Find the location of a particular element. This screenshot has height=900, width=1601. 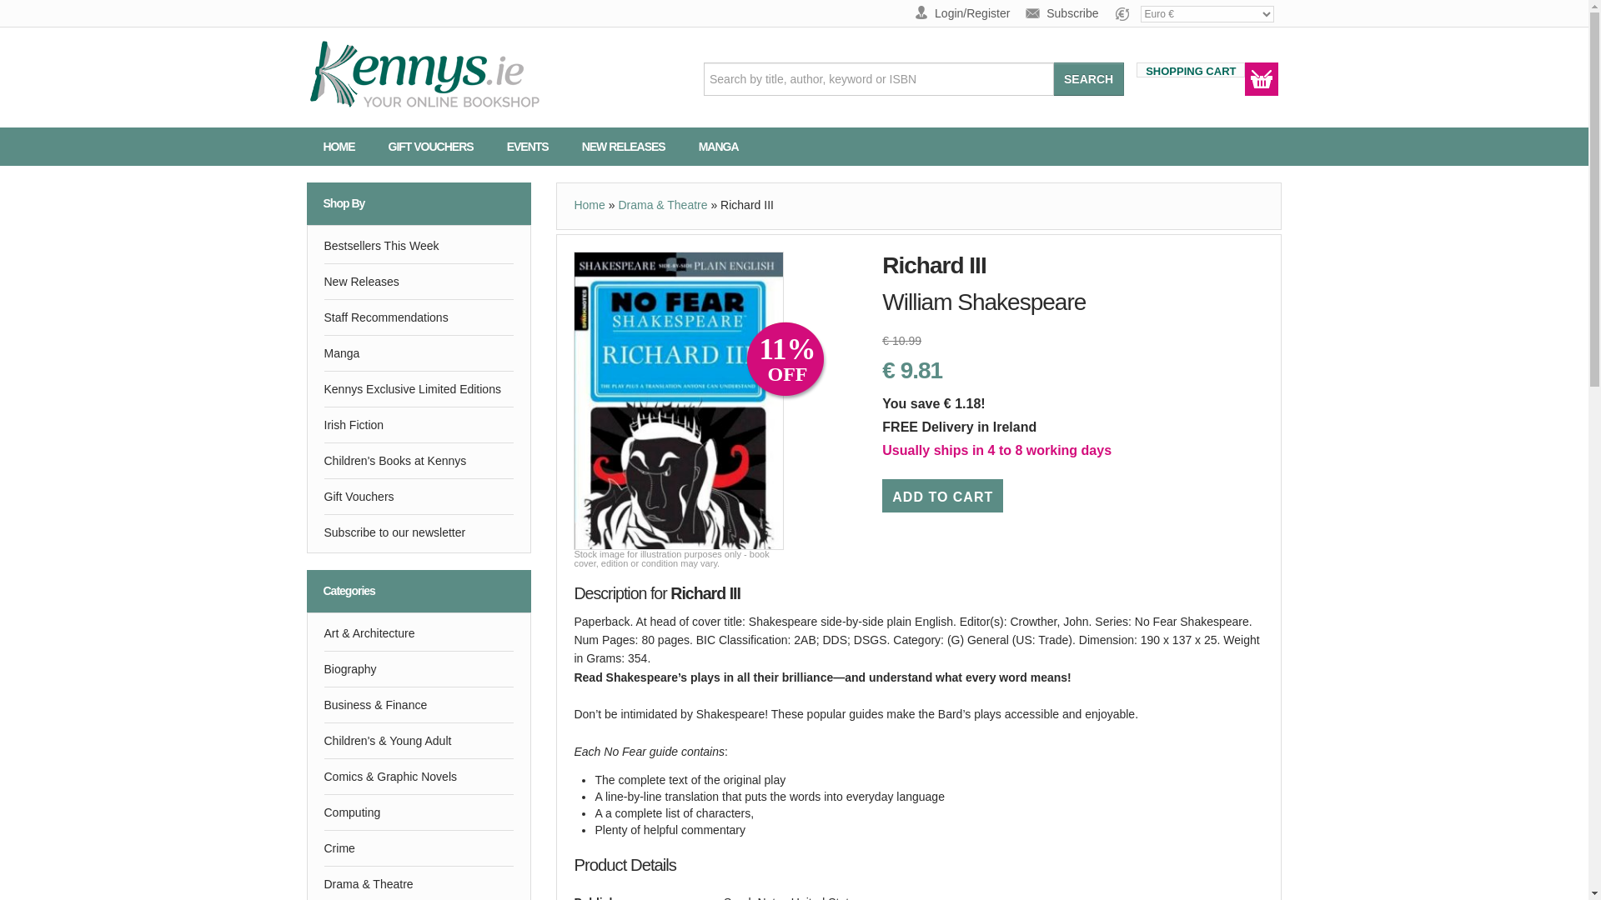

Kennys Exclusive Limited Editions is located at coordinates (419, 389).